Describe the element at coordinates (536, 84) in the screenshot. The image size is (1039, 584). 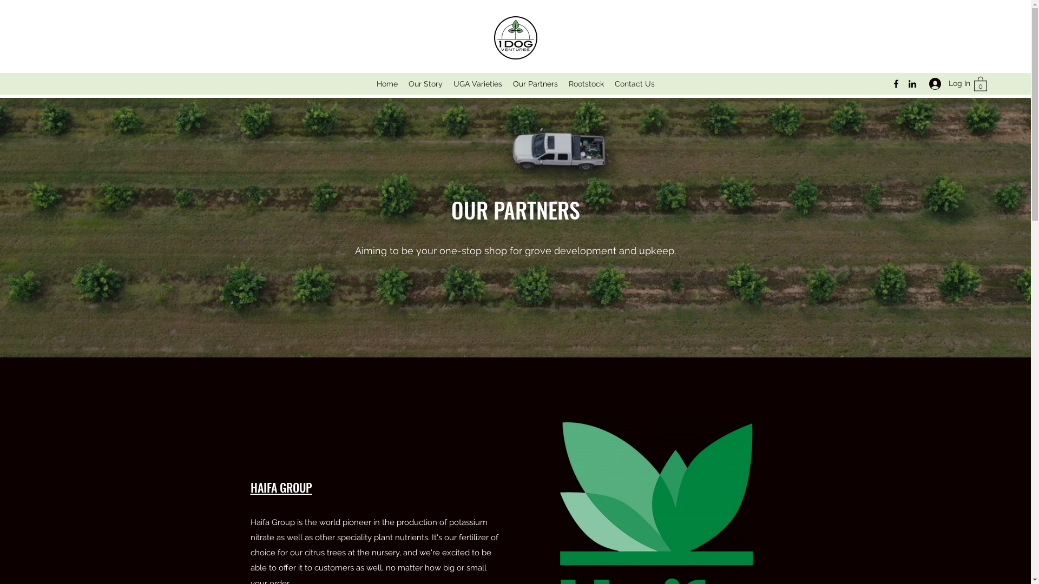
I see `Our Partners` at that location.